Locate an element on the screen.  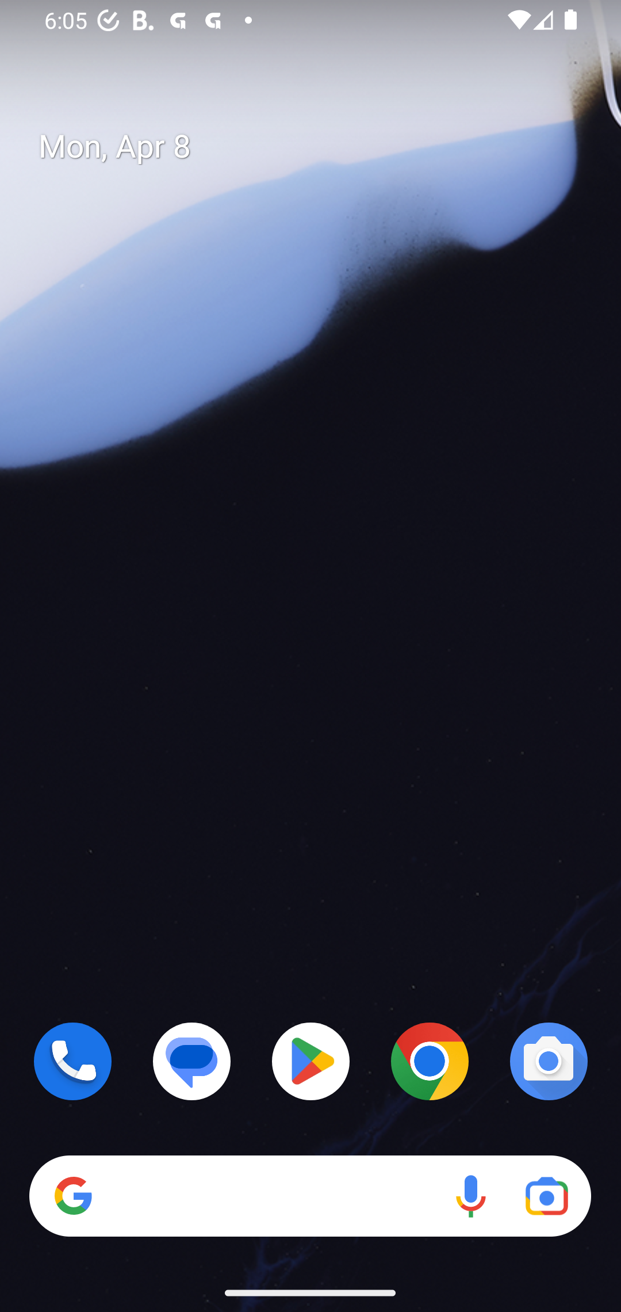
Messages is located at coordinates (192, 1061).